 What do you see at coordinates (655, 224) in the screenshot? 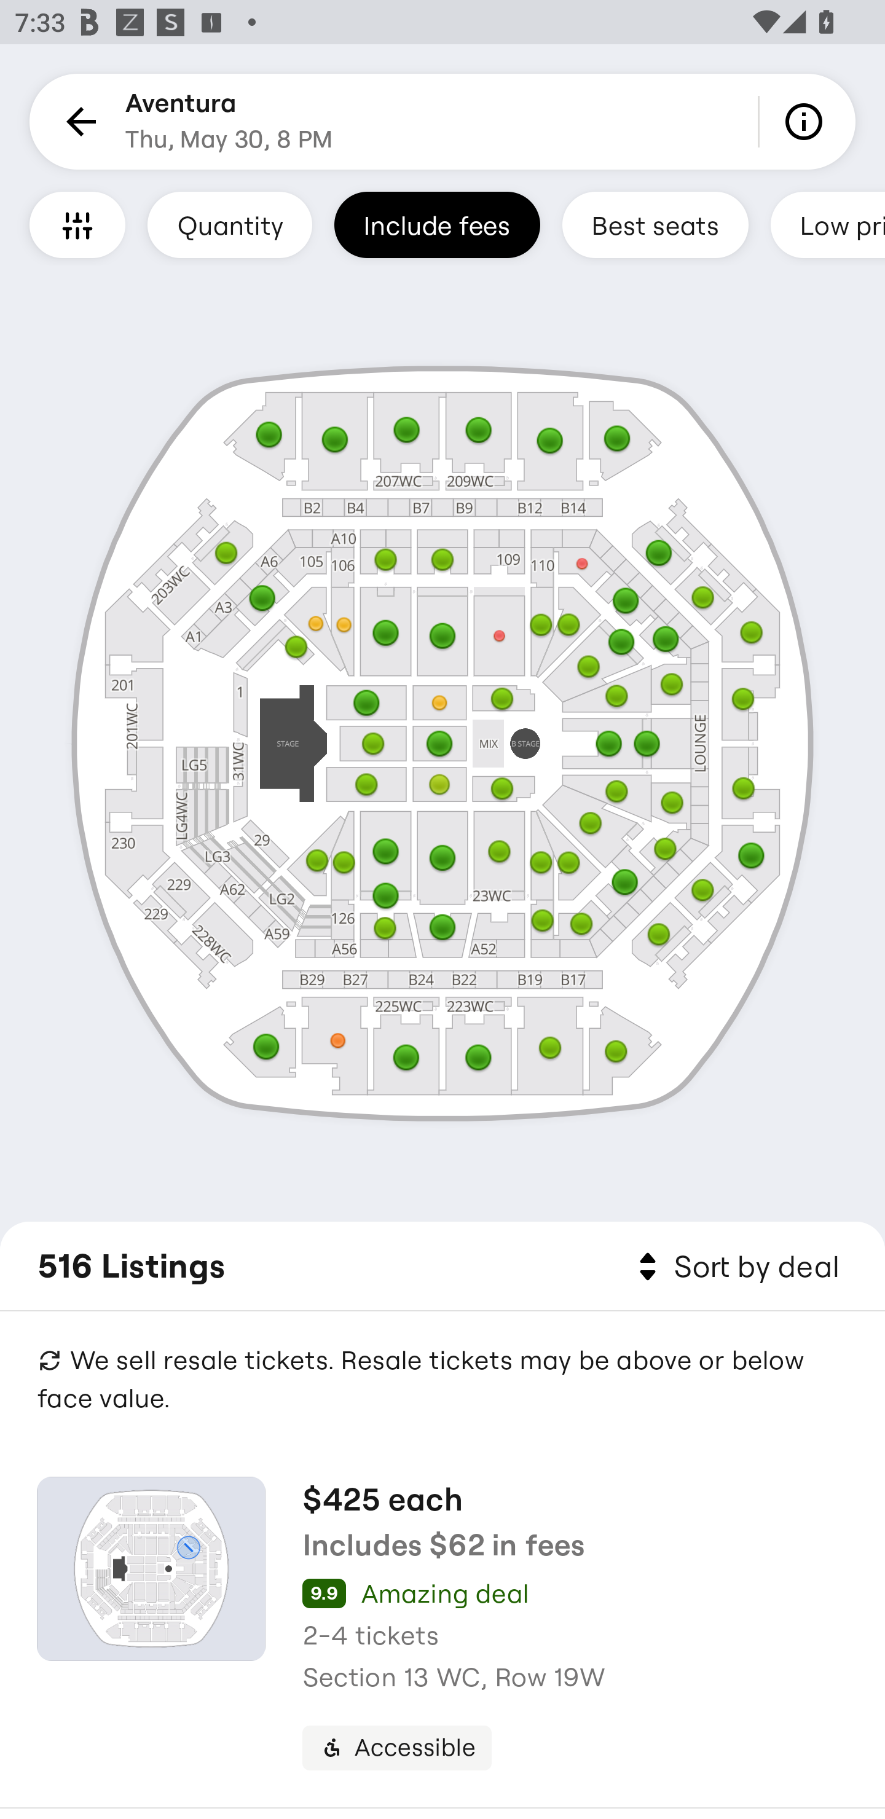
I see `Best seats` at bounding box center [655, 224].